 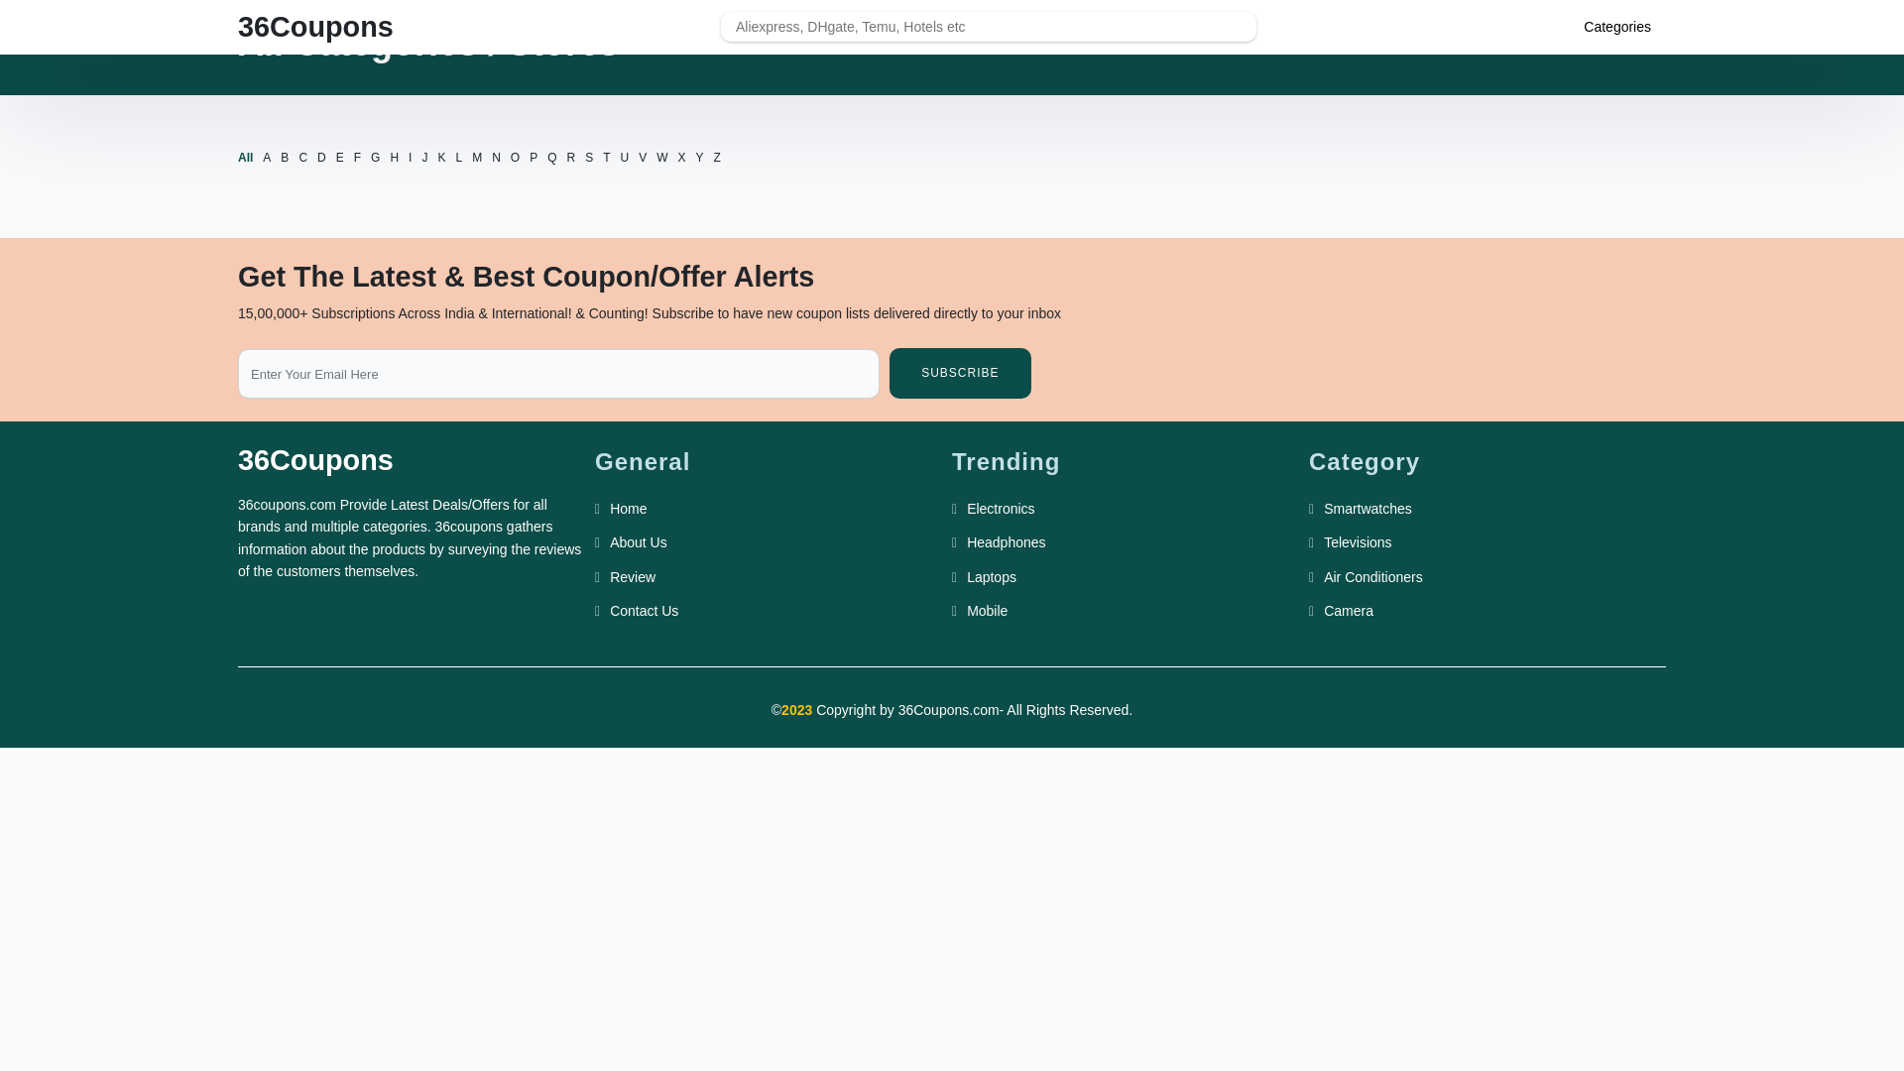 I want to click on Electronics, so click(x=1001, y=509).